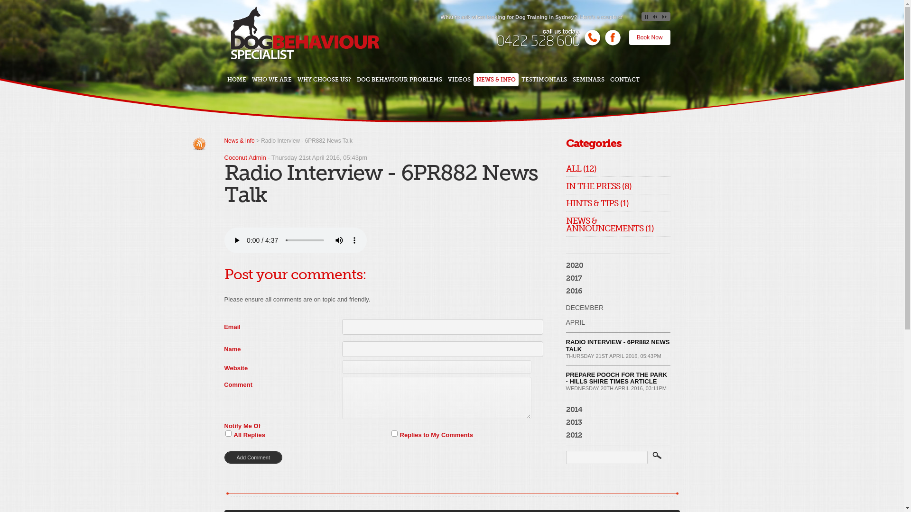 Image resolution: width=911 pixels, height=512 pixels. I want to click on SEMINARS, so click(588, 80).